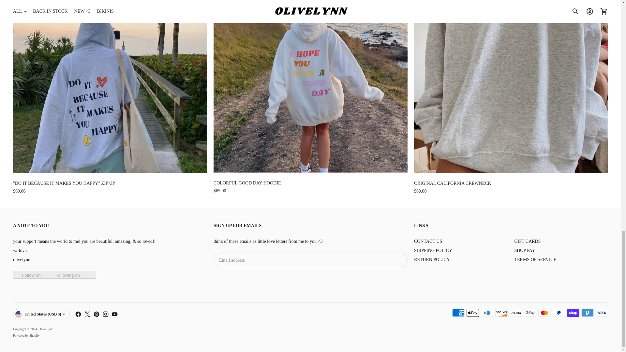 The width and height of the screenshot is (626, 352). What do you see at coordinates (78, 314) in the screenshot?
I see `Olive Lynn on Facebook` at bounding box center [78, 314].